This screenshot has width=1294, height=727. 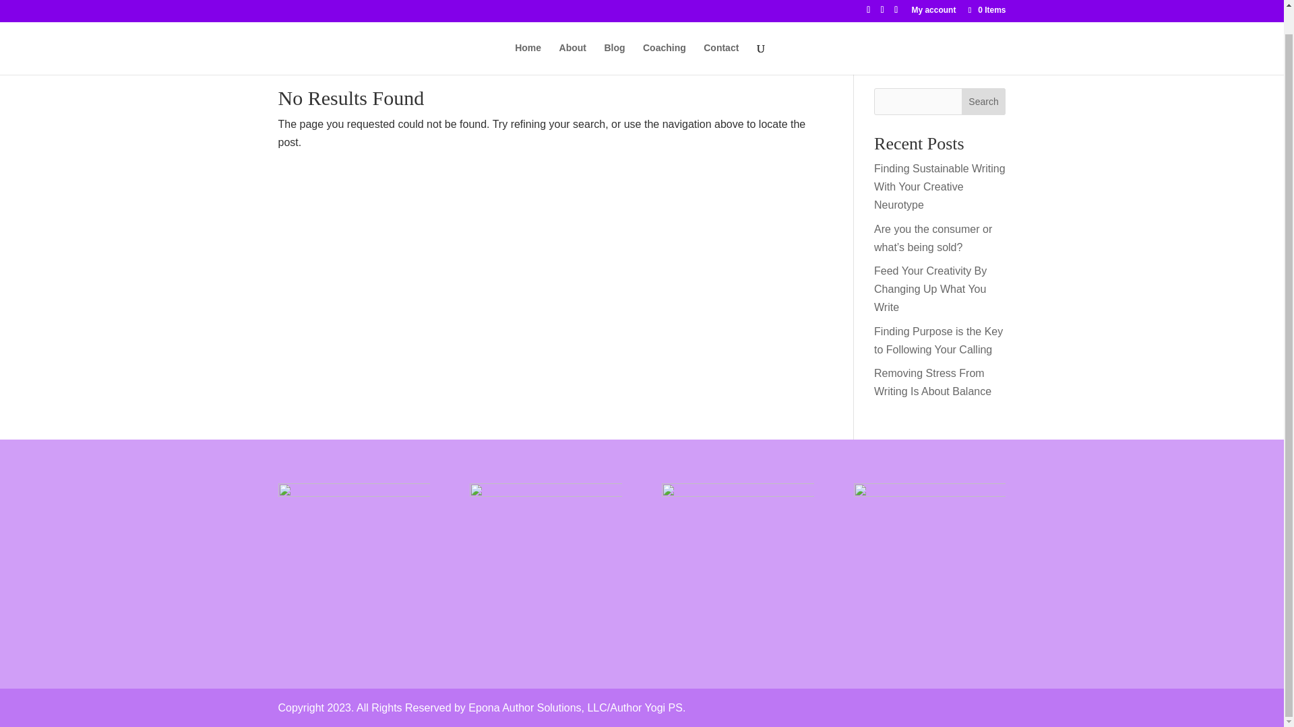 What do you see at coordinates (939, 186) in the screenshot?
I see `Finding Sustainable Writing With Your Creative Neurotype` at bounding box center [939, 186].